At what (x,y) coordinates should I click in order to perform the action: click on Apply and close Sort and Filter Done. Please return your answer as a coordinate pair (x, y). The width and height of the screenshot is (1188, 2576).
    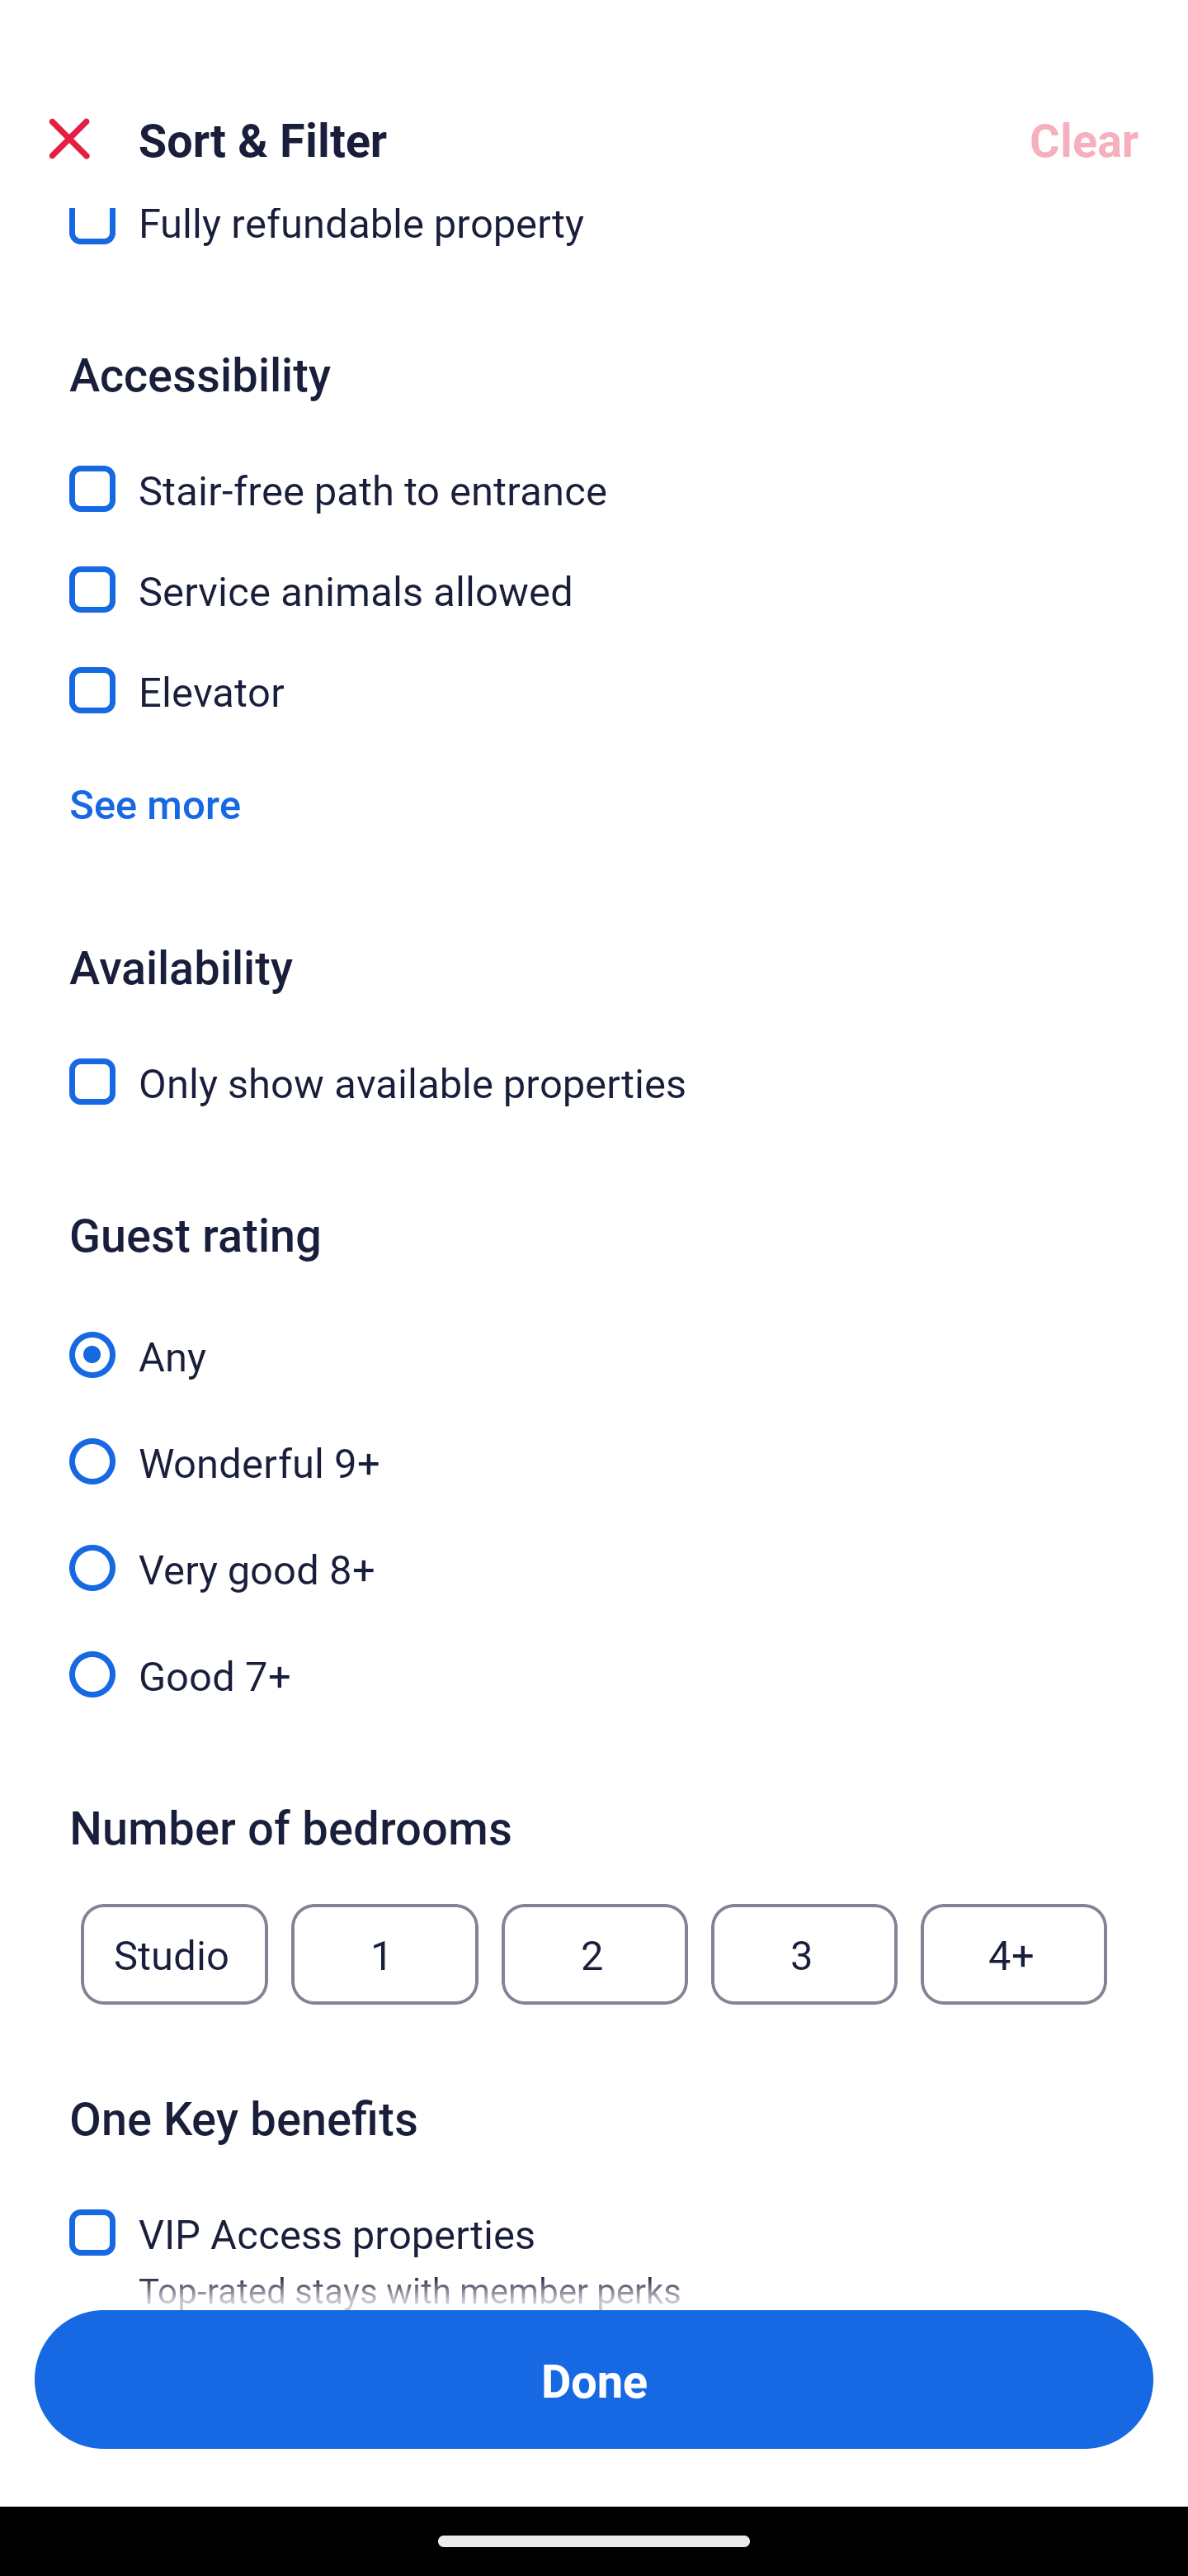
    Looking at the image, I should click on (594, 2379).